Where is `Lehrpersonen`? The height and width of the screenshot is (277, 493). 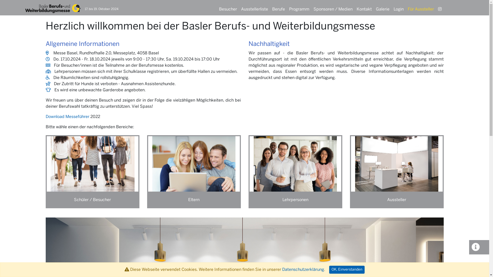 Lehrpersonen is located at coordinates (295, 200).